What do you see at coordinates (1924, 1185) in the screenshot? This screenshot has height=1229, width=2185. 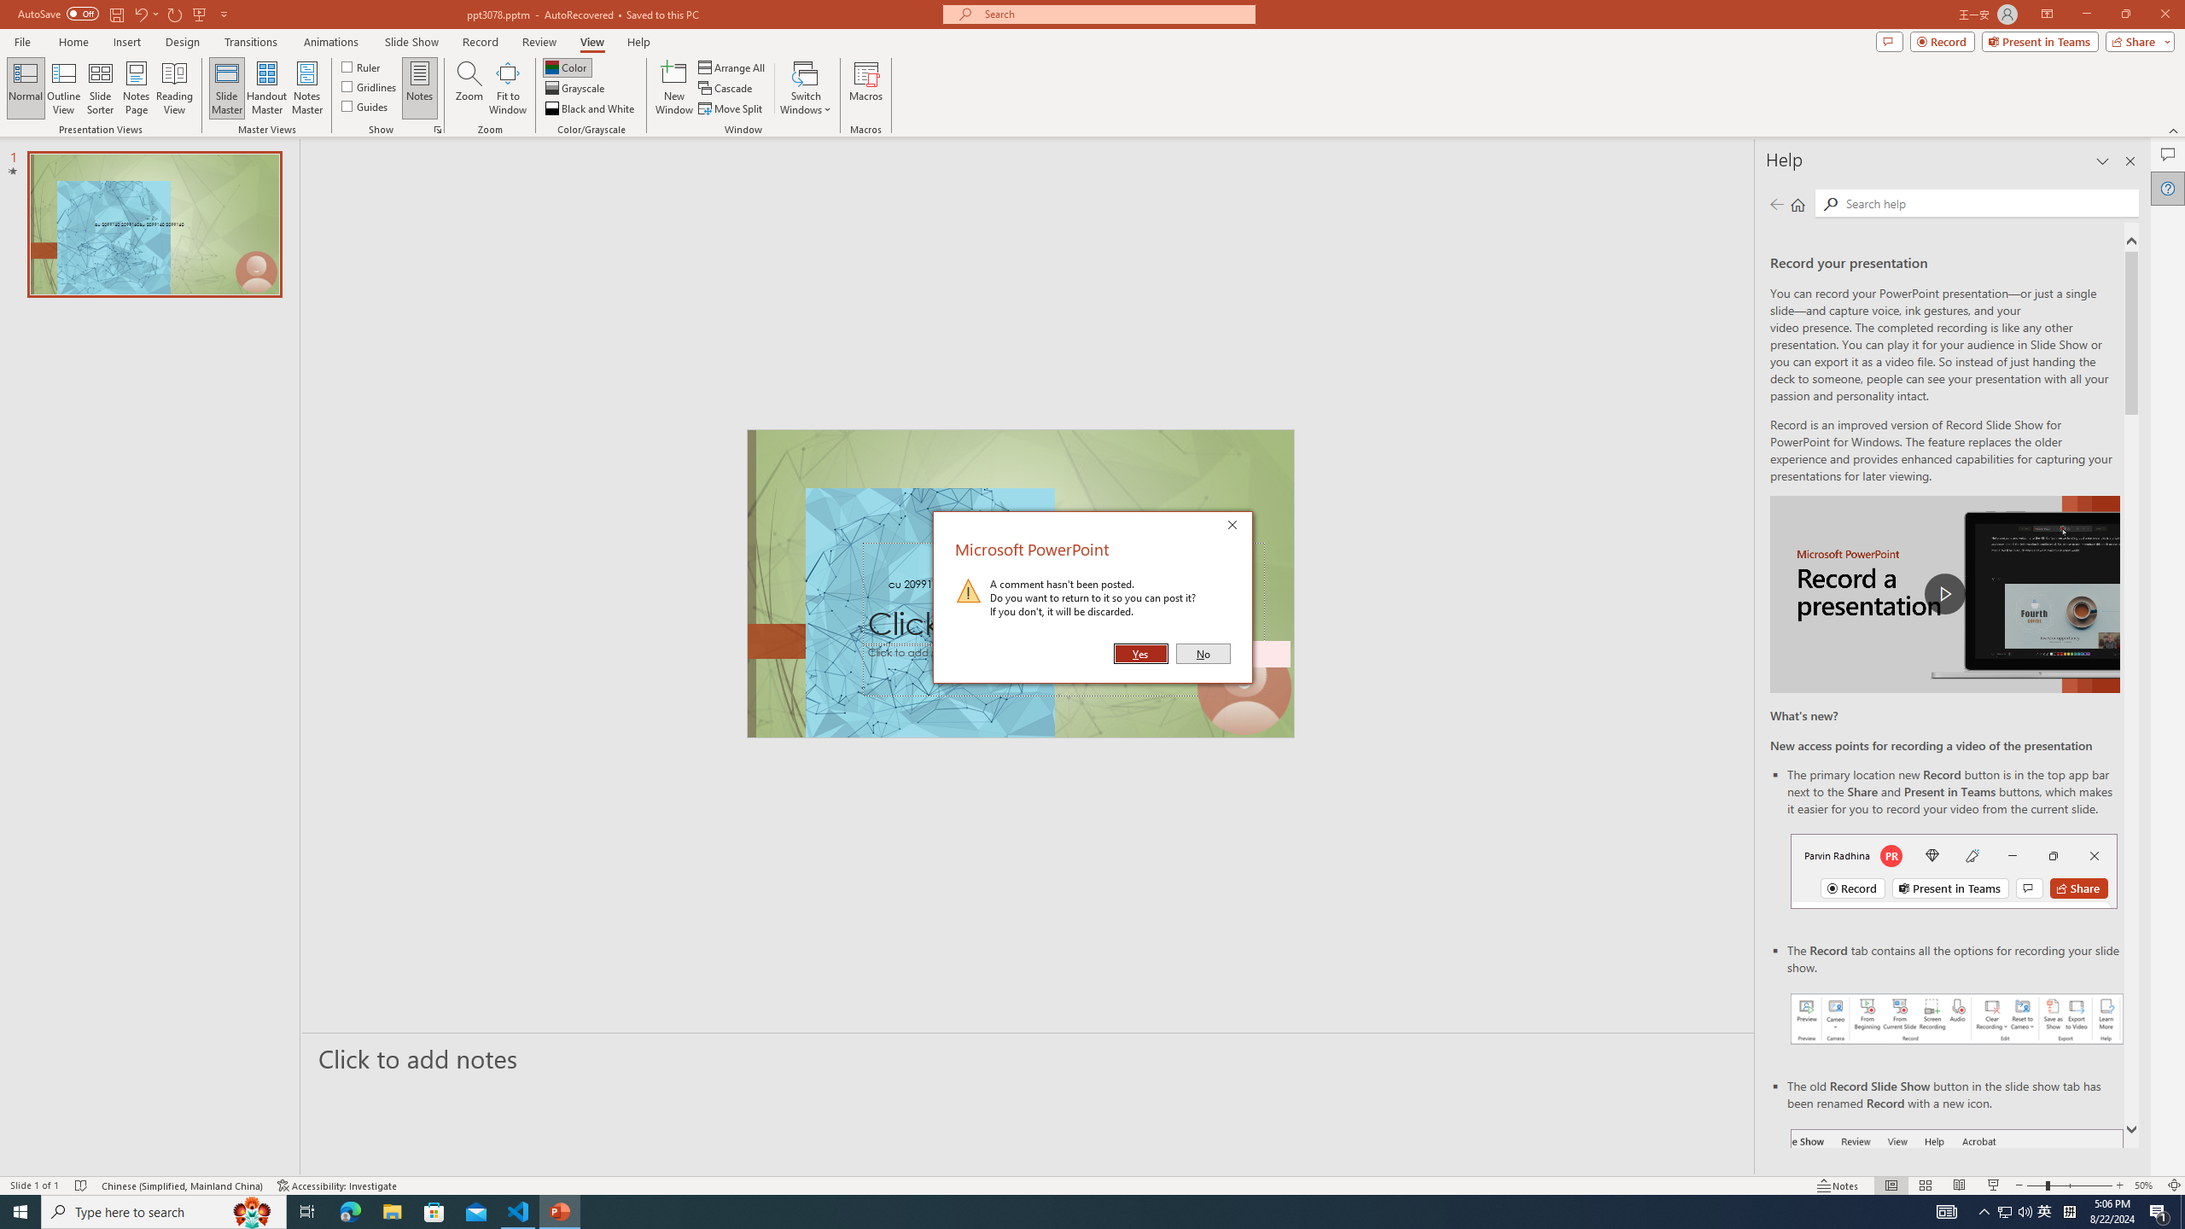 I see `User Promoted Notification Area` at bounding box center [1924, 1185].